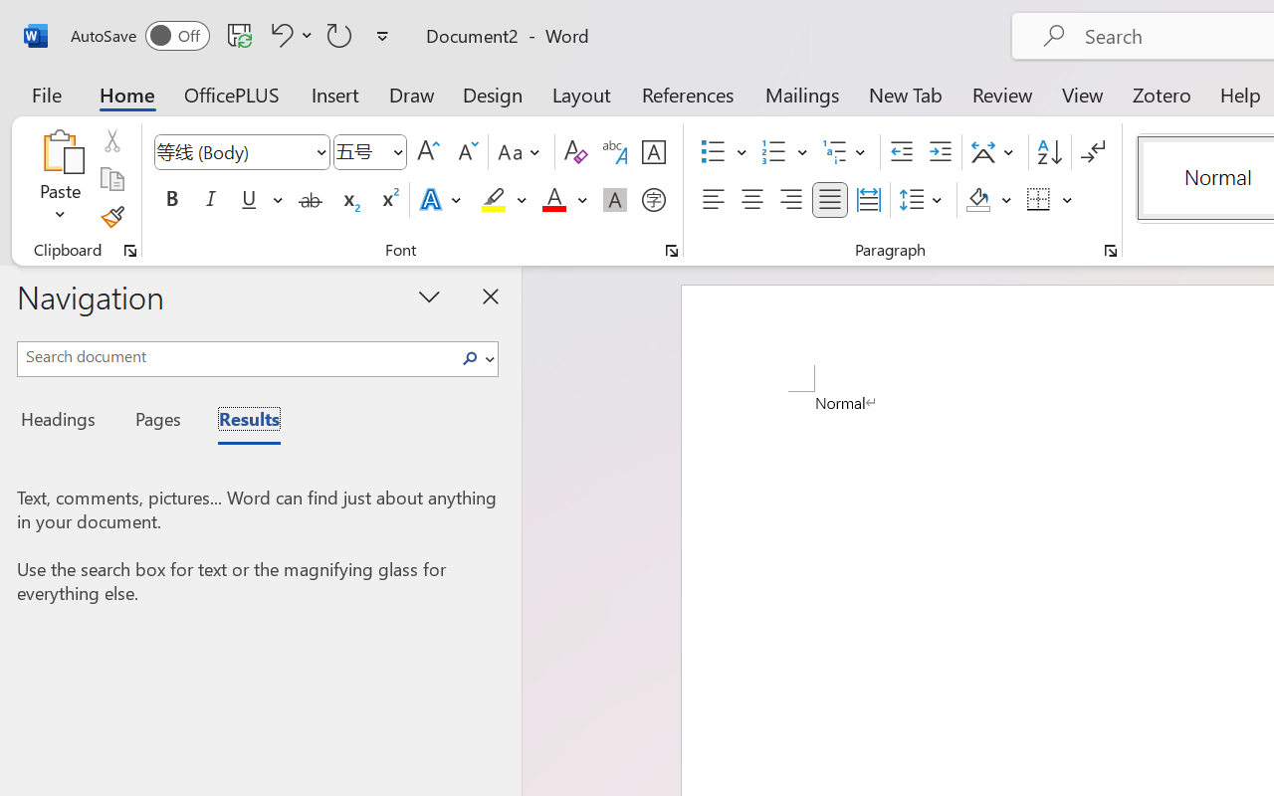 This screenshot has height=796, width=1274. What do you see at coordinates (902, 152) in the screenshot?
I see `Decrease Indent` at bounding box center [902, 152].